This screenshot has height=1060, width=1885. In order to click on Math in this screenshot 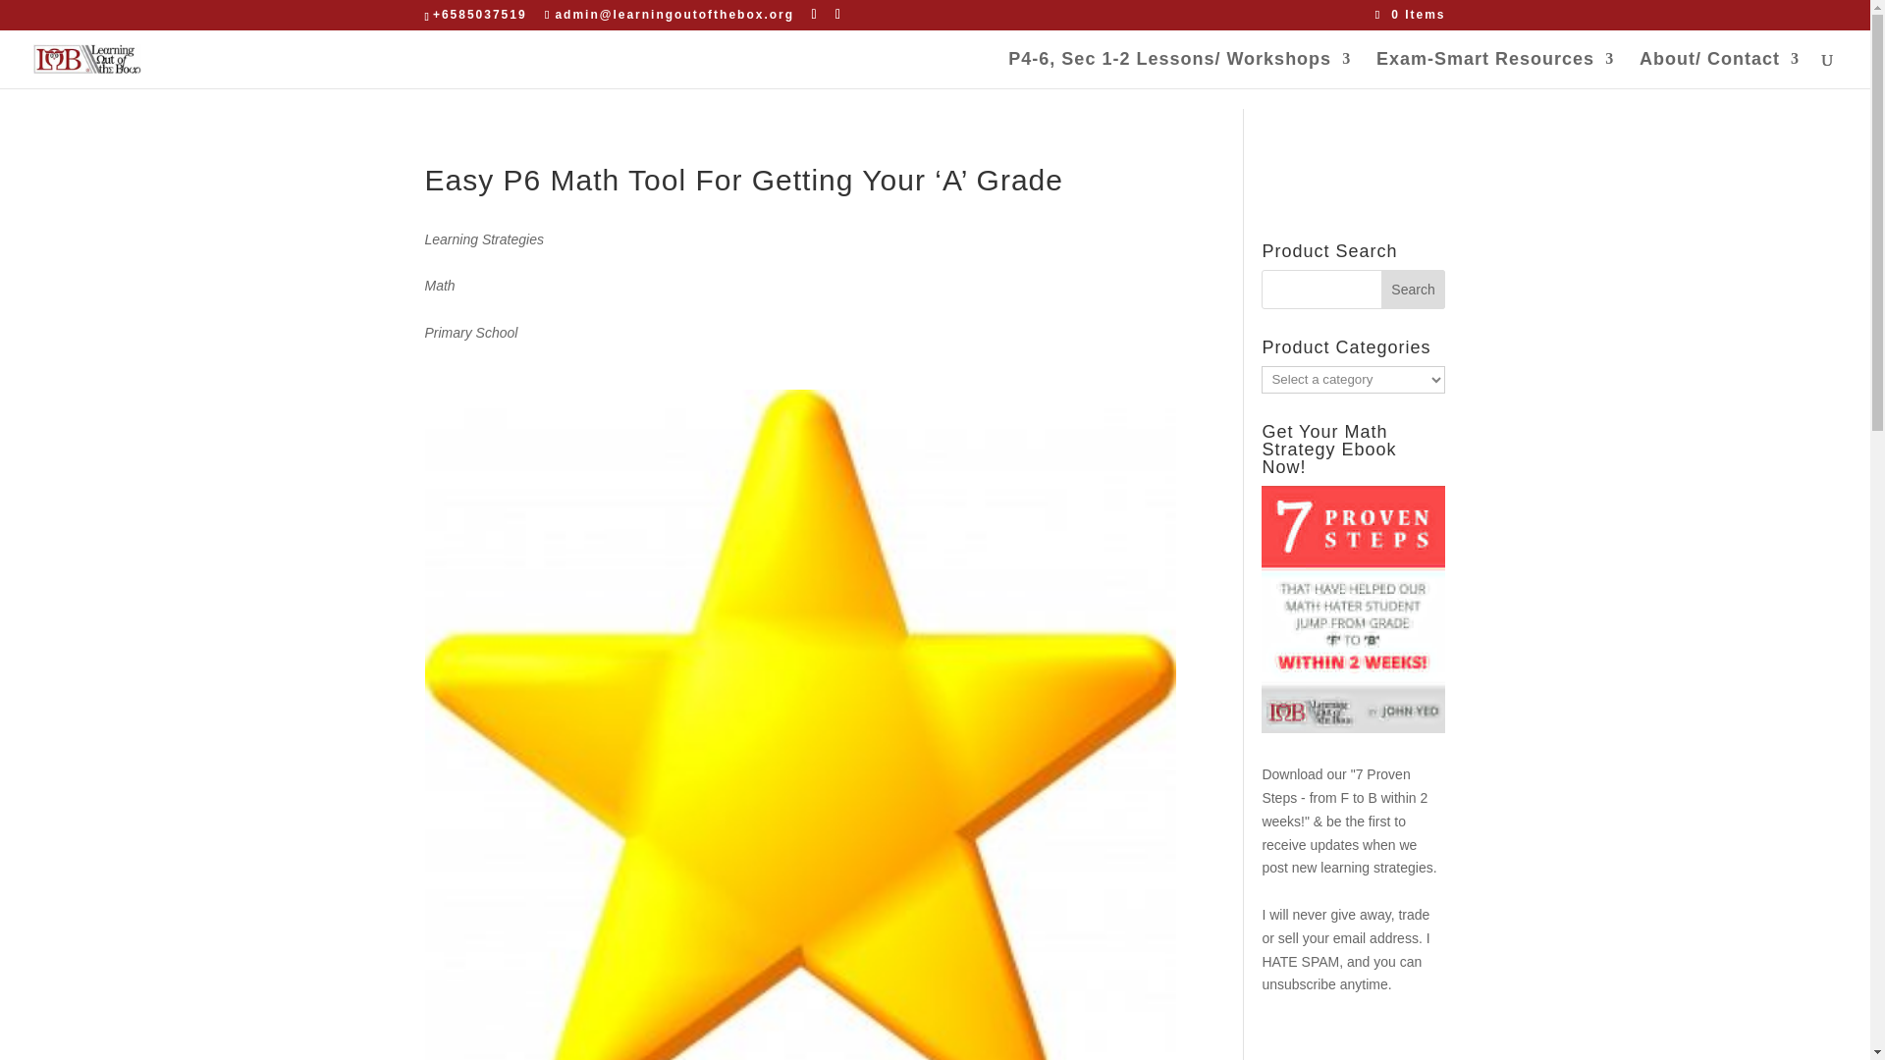, I will do `click(800, 286)`.